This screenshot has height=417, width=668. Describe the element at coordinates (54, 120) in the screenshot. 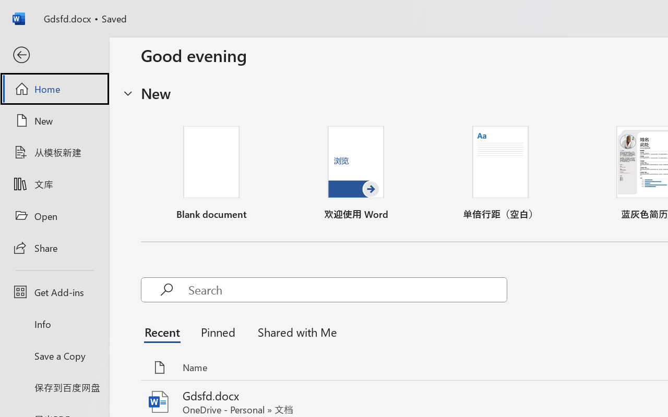

I see `New` at that location.